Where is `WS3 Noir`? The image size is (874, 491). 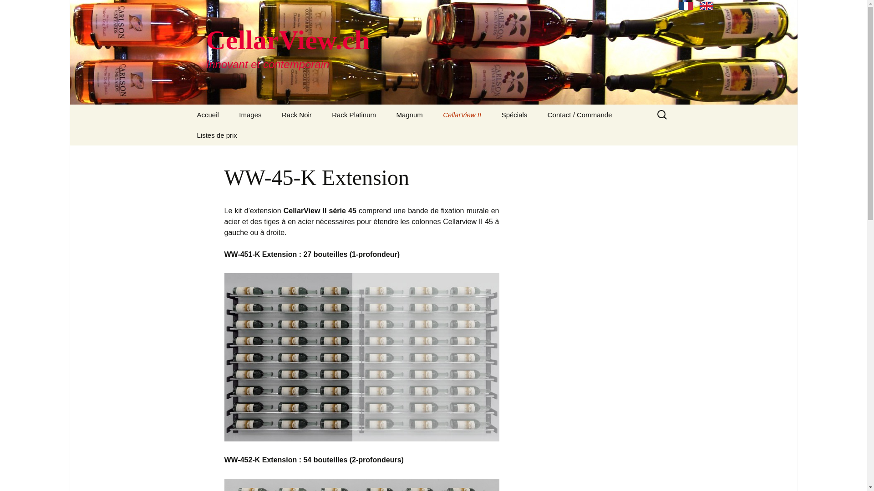
WS3 Noir is located at coordinates (318, 135).